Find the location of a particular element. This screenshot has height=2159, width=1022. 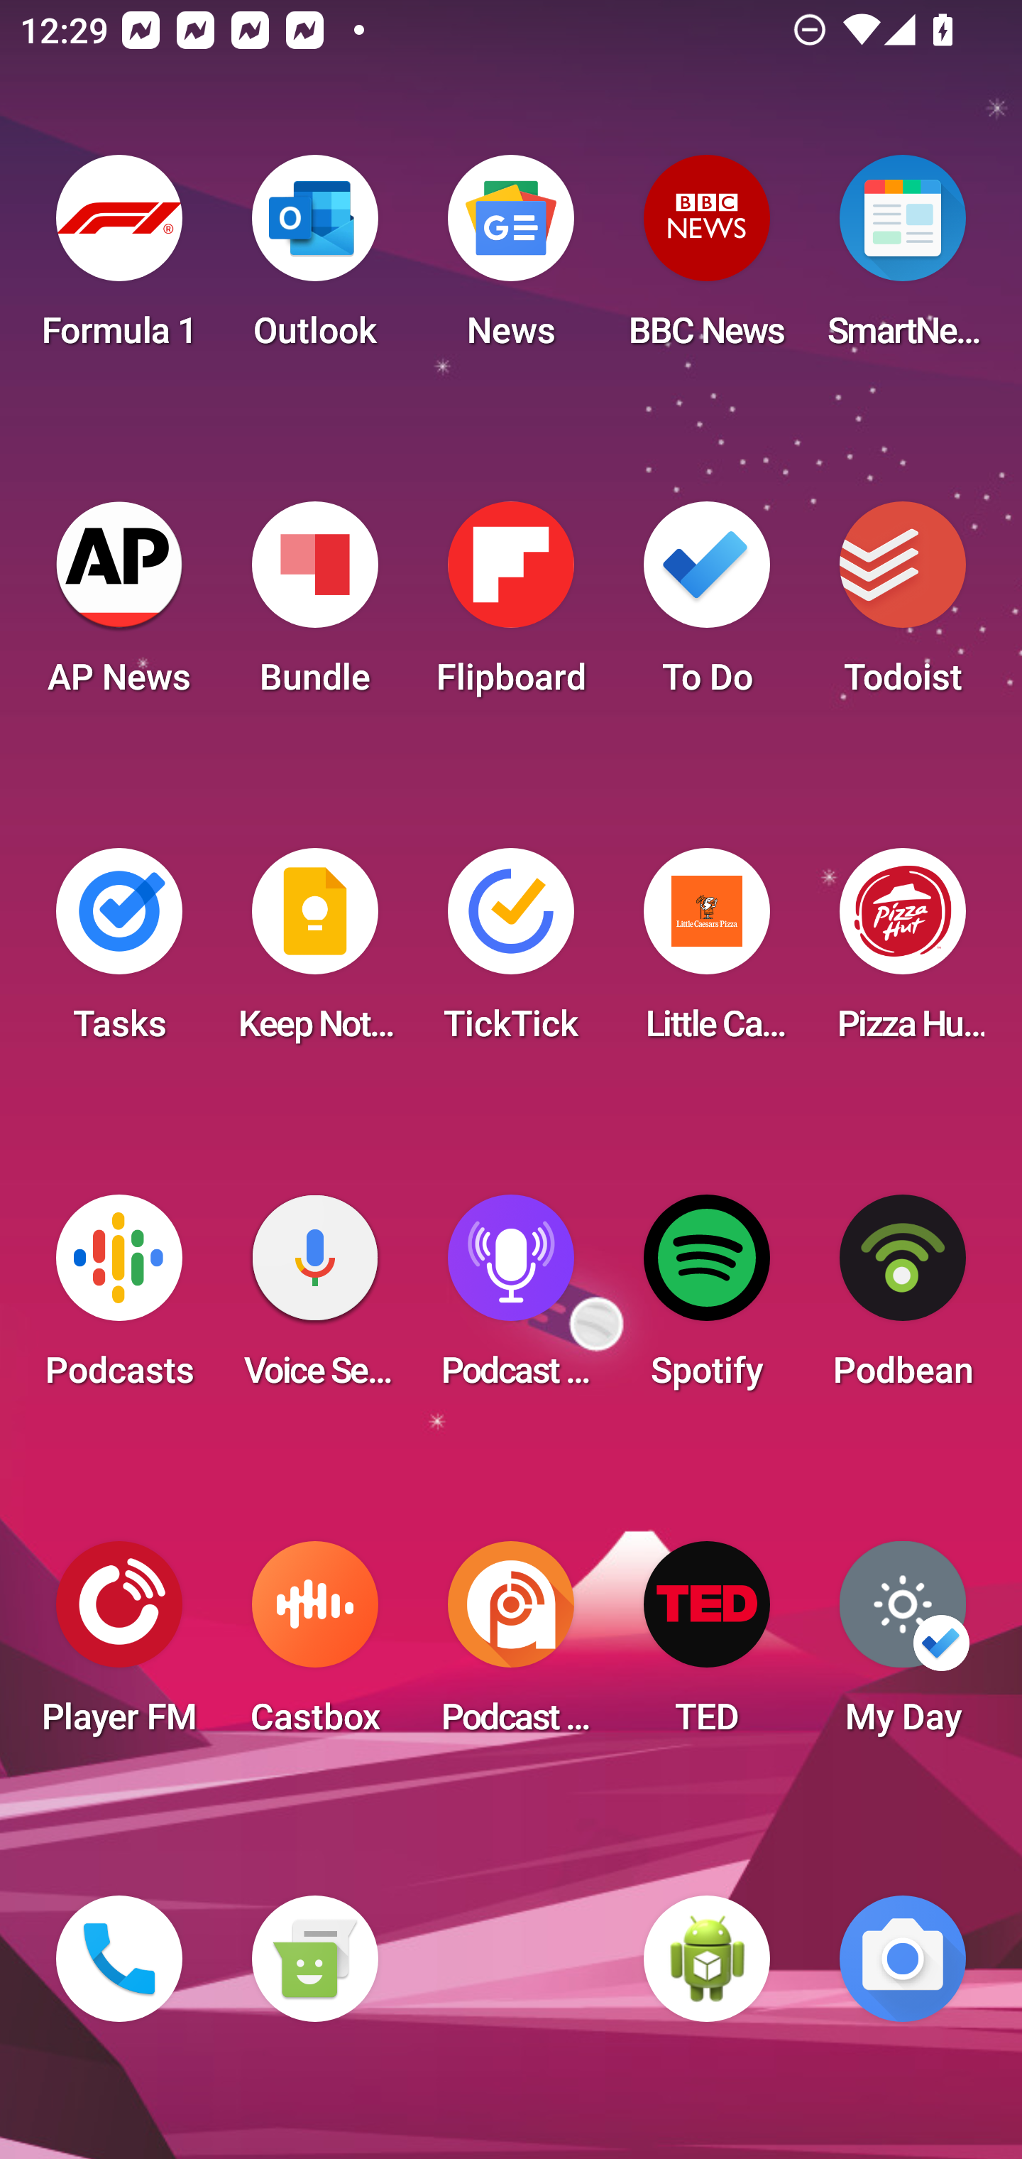

SmartNews is located at coordinates (903, 260).